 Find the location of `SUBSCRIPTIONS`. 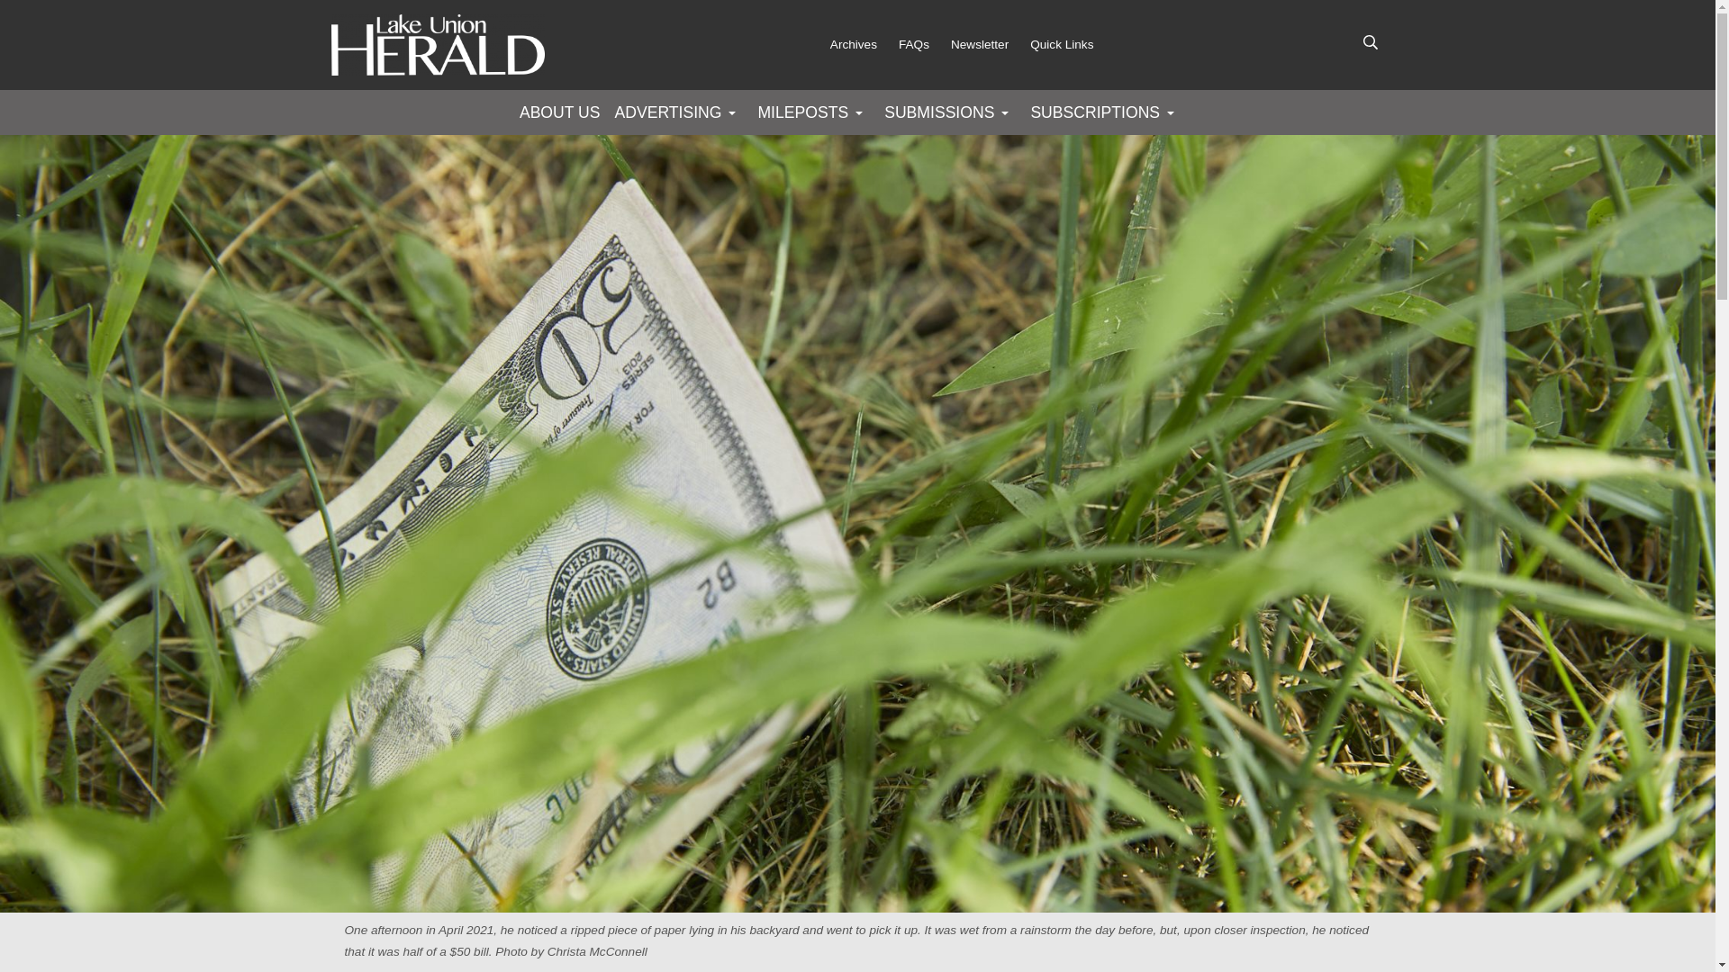

SUBSCRIPTIONS is located at coordinates (1106, 112).